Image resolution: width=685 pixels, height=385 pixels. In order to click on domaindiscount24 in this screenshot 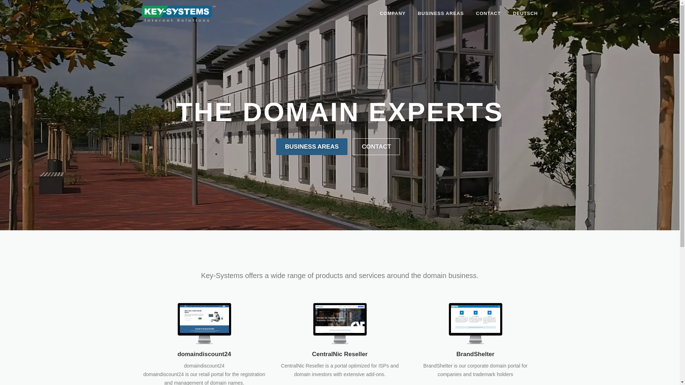, I will do `click(204, 323)`.